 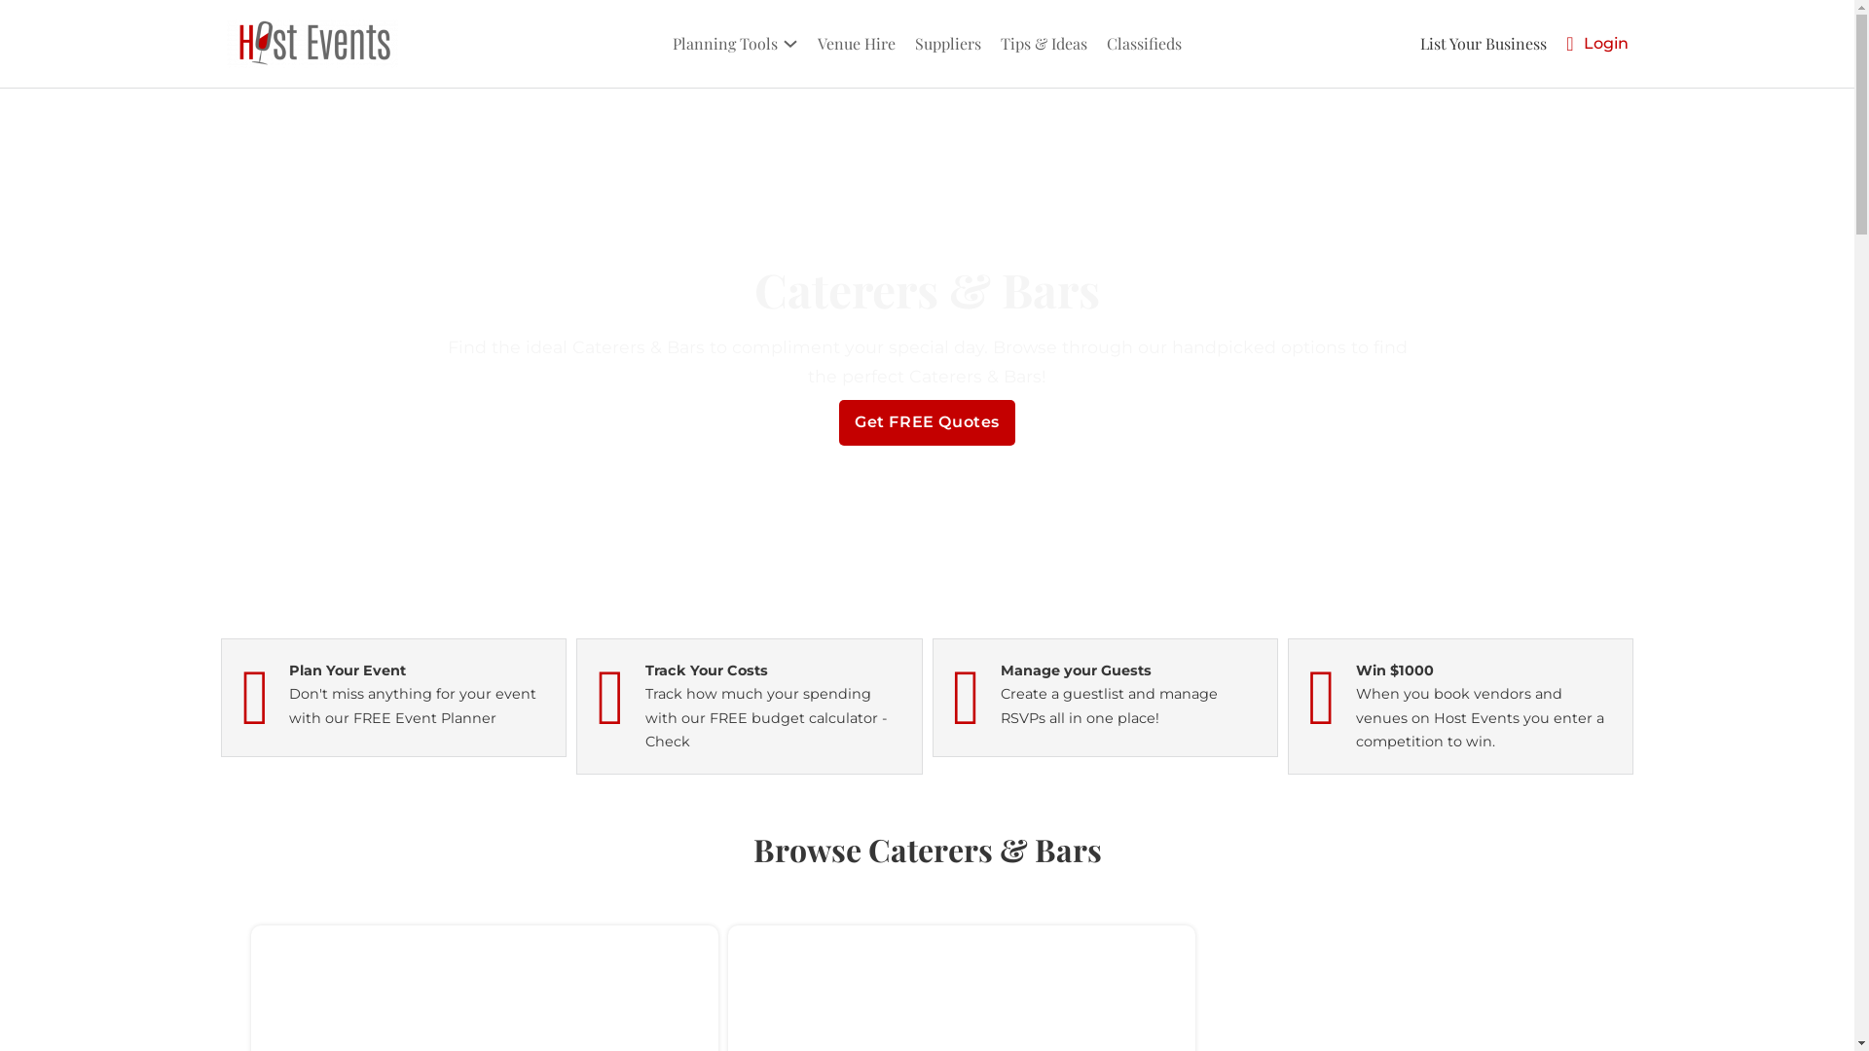 I want to click on List Your Business, so click(x=1484, y=43).